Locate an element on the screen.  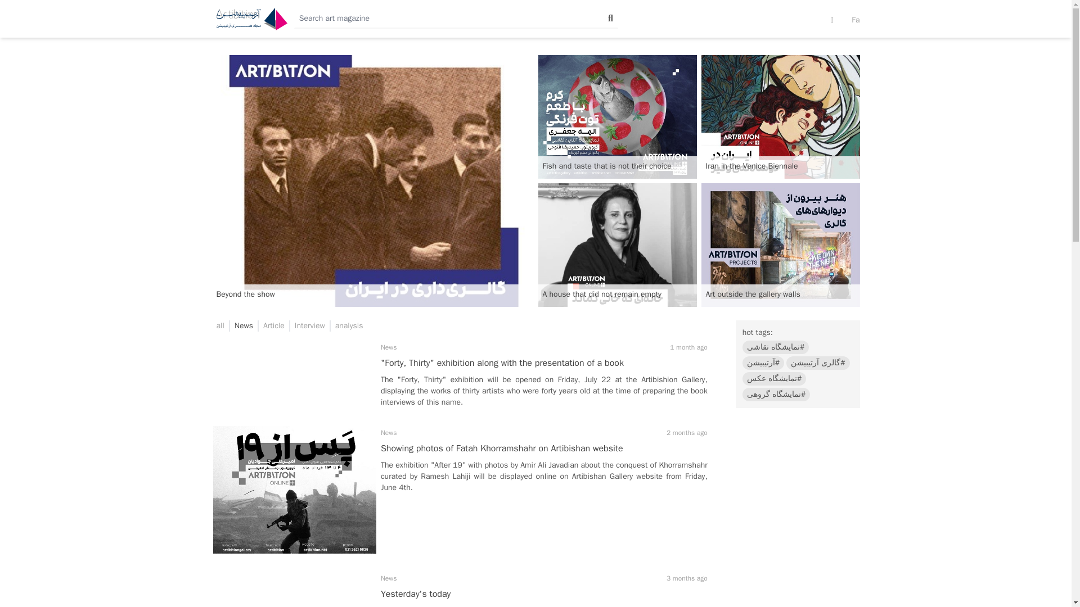
analysis is located at coordinates (349, 326).